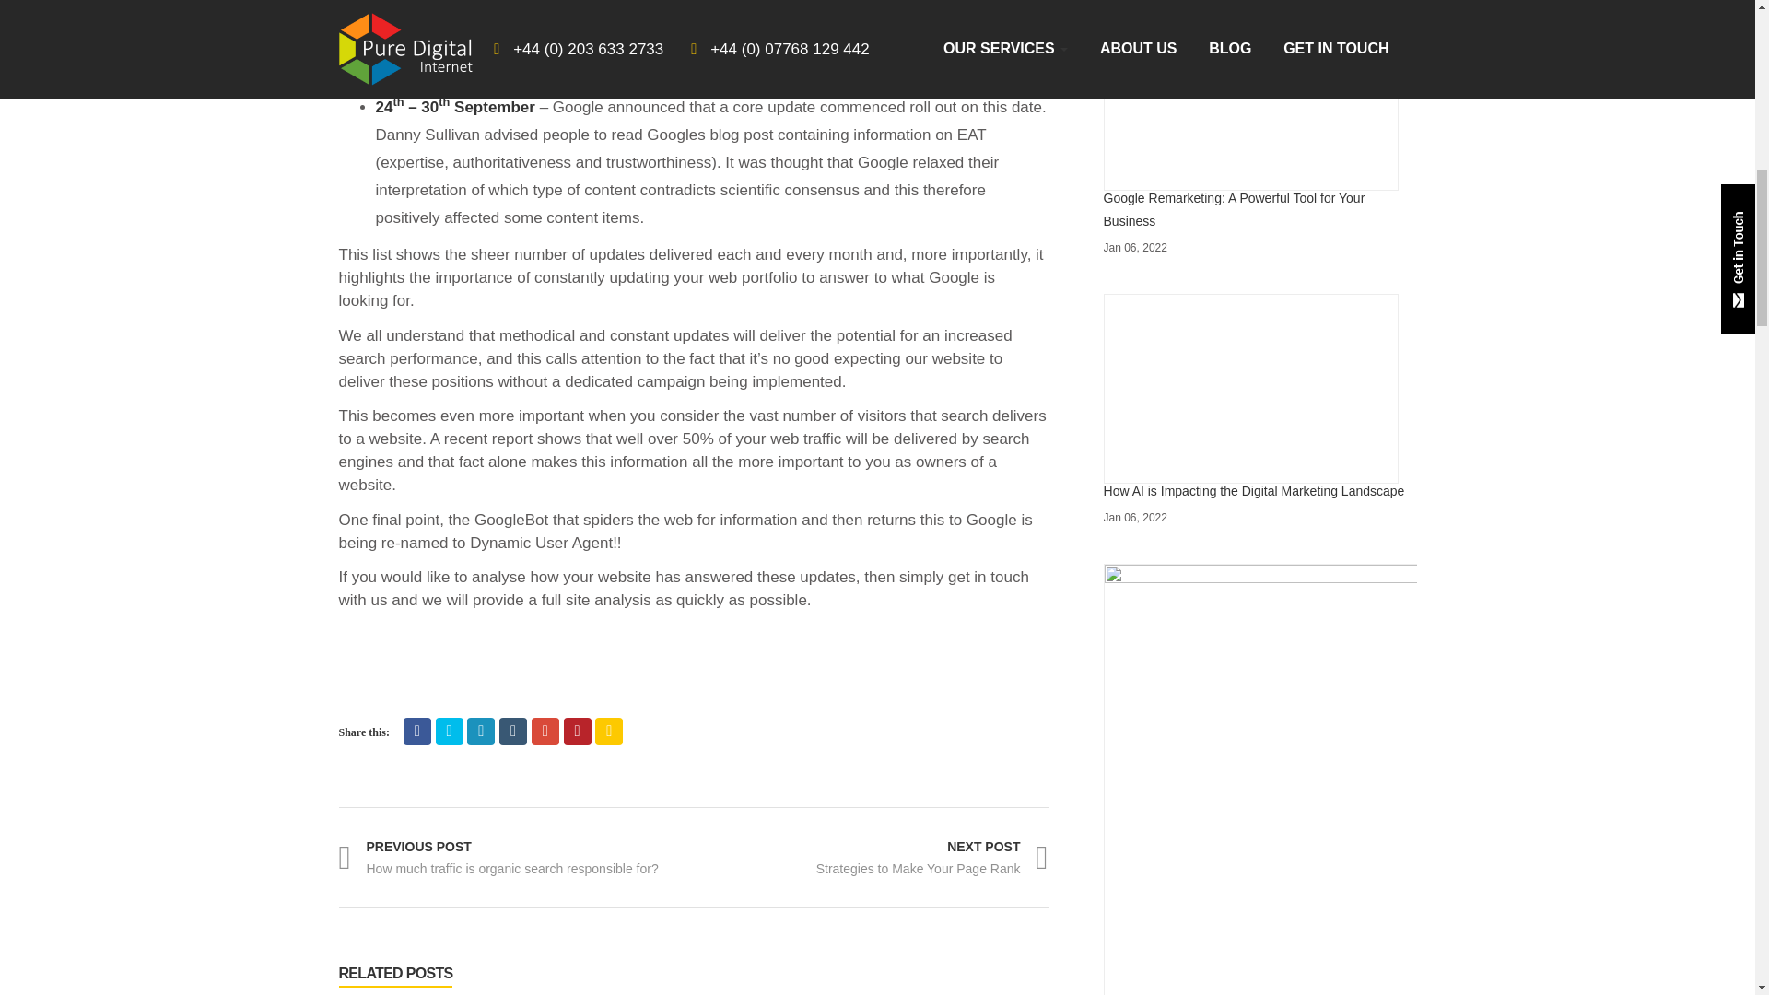  What do you see at coordinates (545, 731) in the screenshot?
I see `Share on Google plus` at bounding box center [545, 731].